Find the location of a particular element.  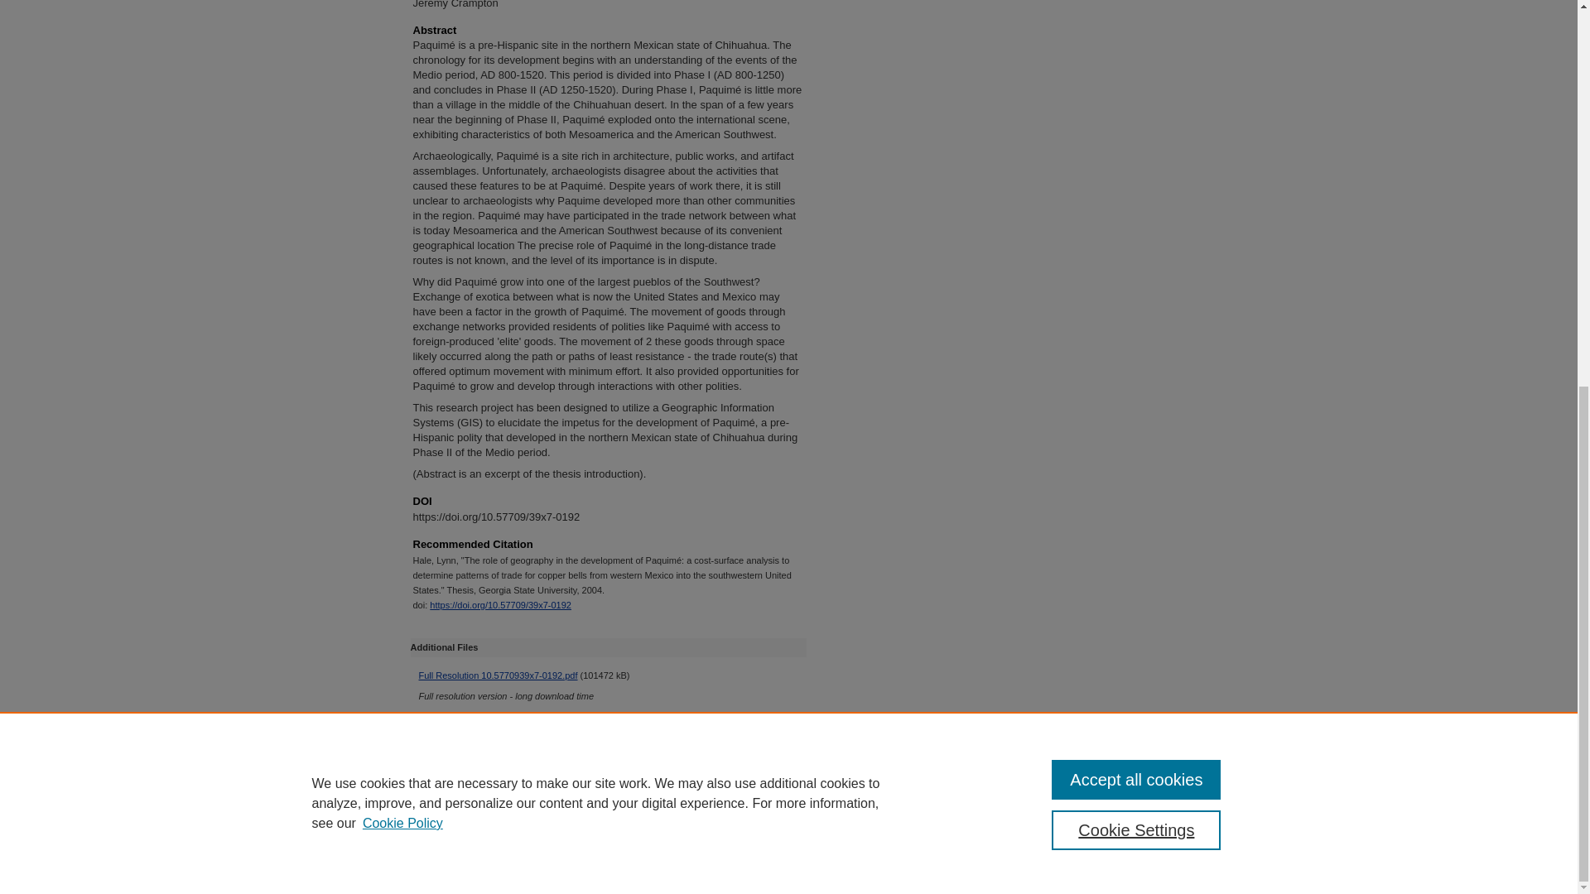

Full Resolution 10.5770939x7-0192.pdf is located at coordinates (499, 675).